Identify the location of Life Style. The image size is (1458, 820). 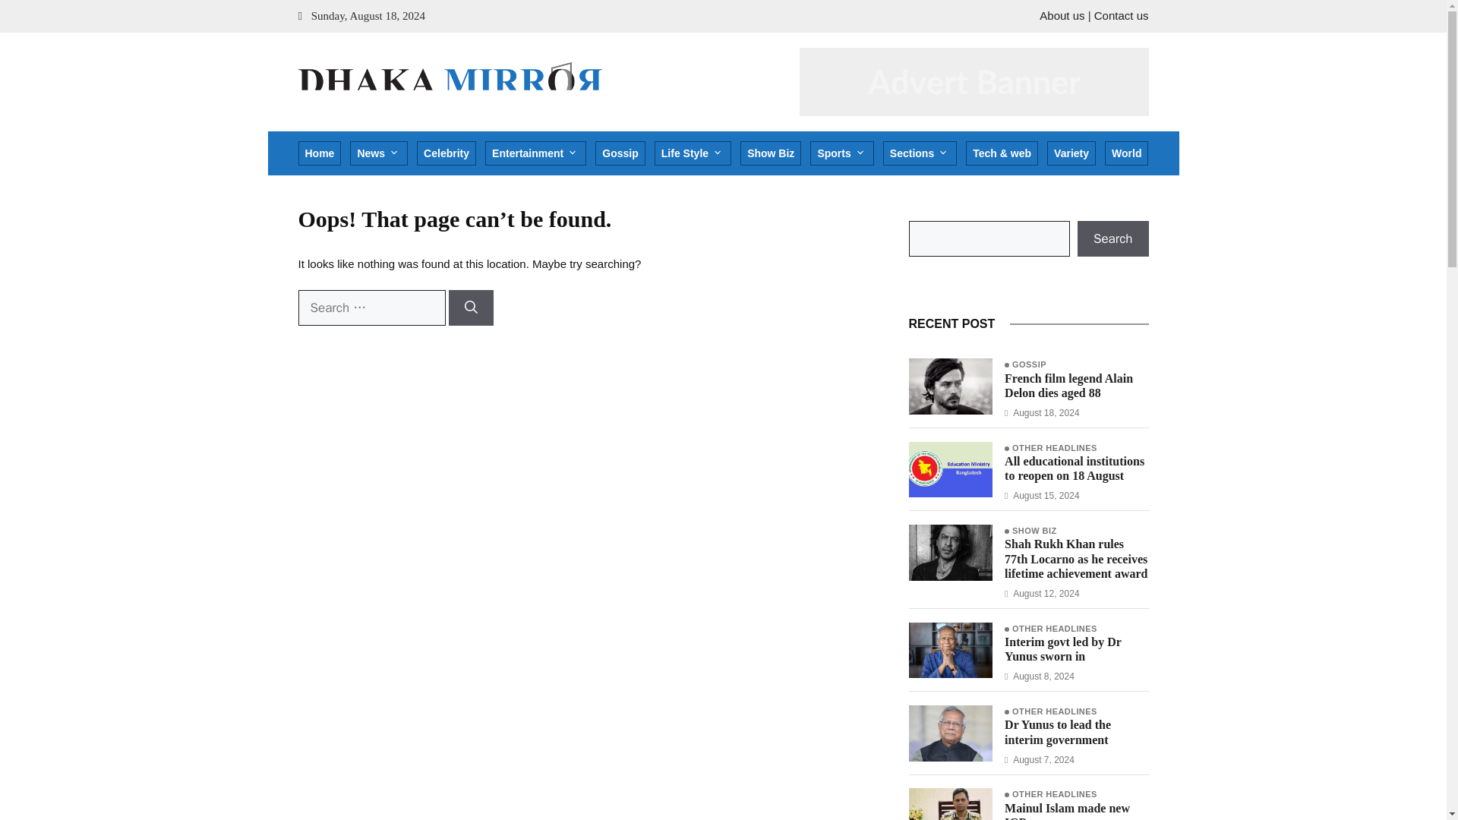
(693, 153).